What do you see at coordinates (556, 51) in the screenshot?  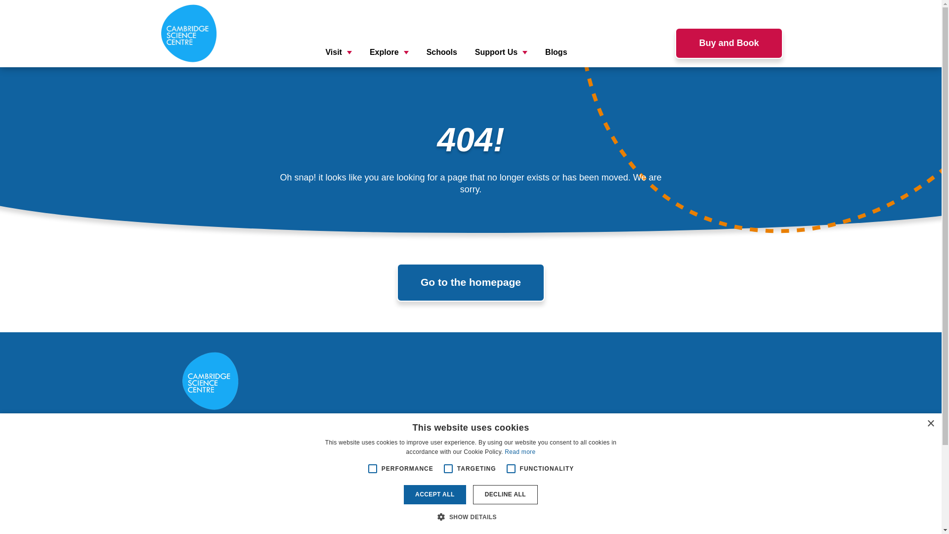 I see `Blogs` at bounding box center [556, 51].